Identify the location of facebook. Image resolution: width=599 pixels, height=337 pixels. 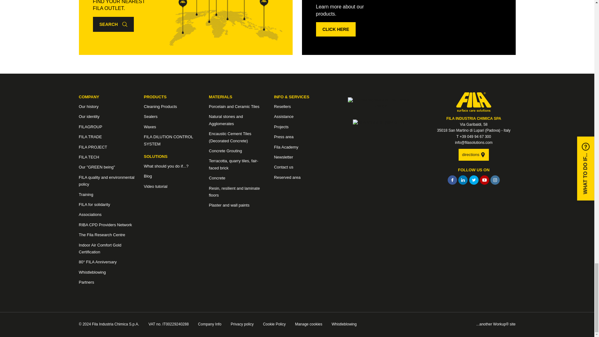
(452, 180).